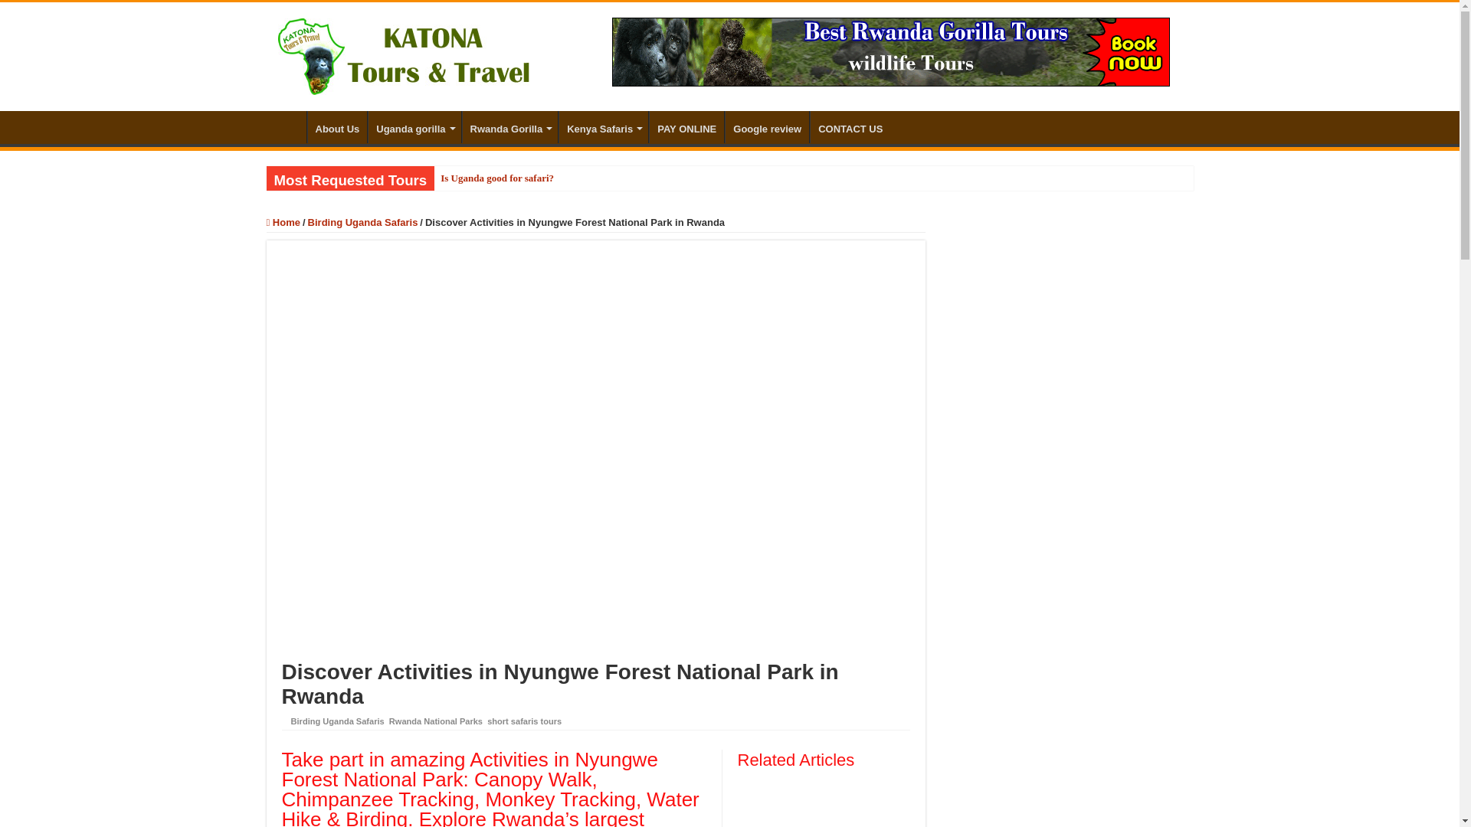 Image resolution: width=1471 pixels, height=827 pixels. I want to click on Google review, so click(767, 126).